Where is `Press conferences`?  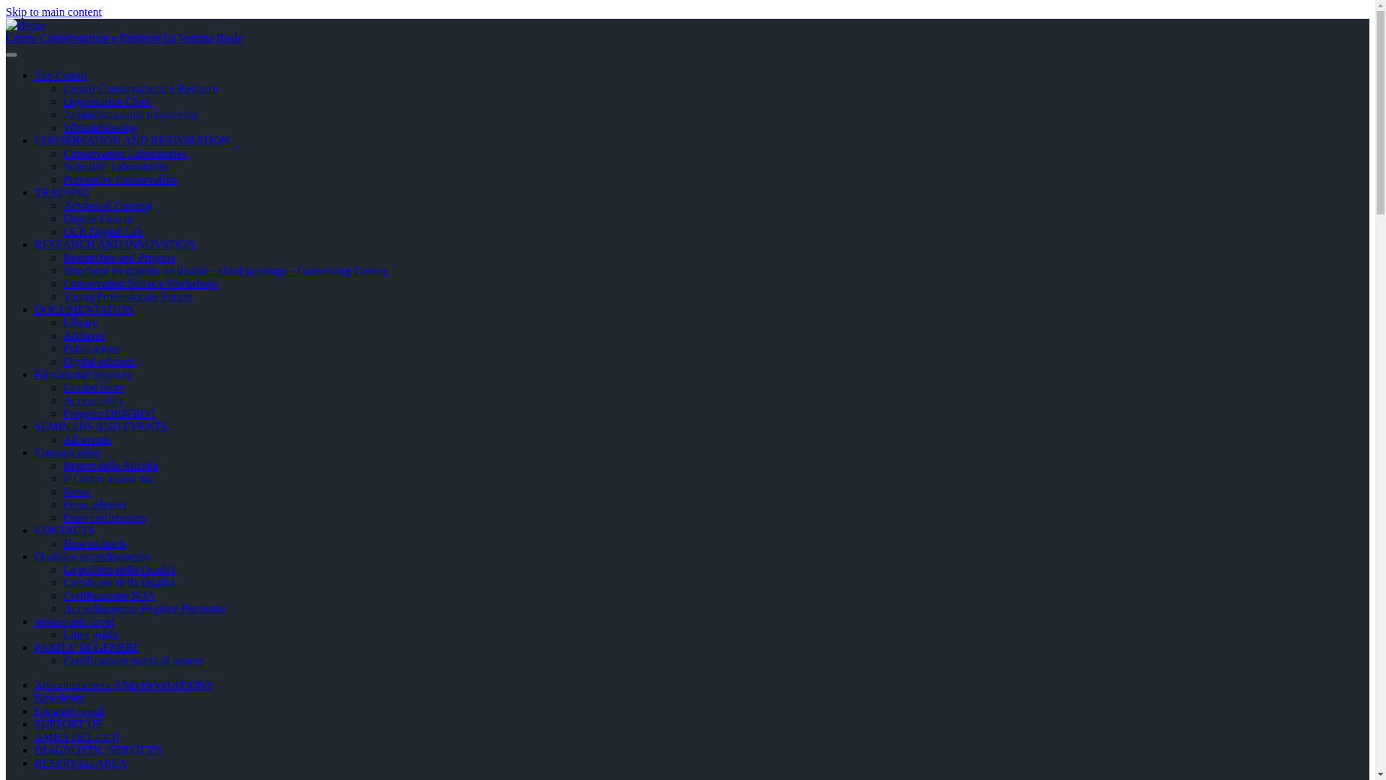 Press conferences is located at coordinates (104, 517).